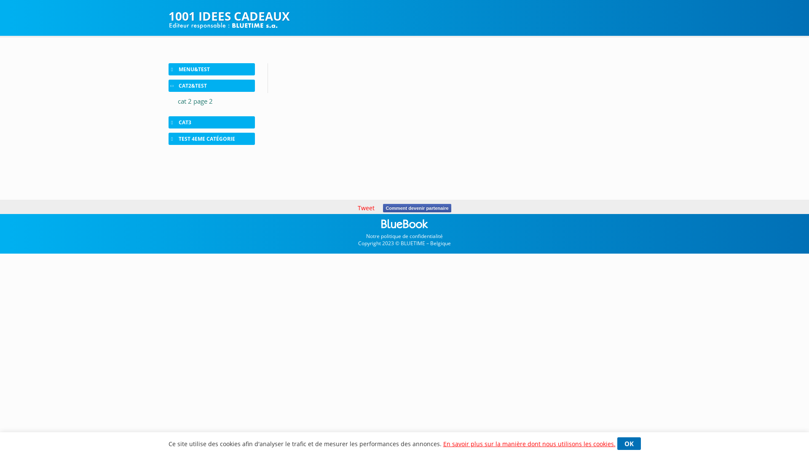  What do you see at coordinates (366, 208) in the screenshot?
I see `Tweet` at bounding box center [366, 208].